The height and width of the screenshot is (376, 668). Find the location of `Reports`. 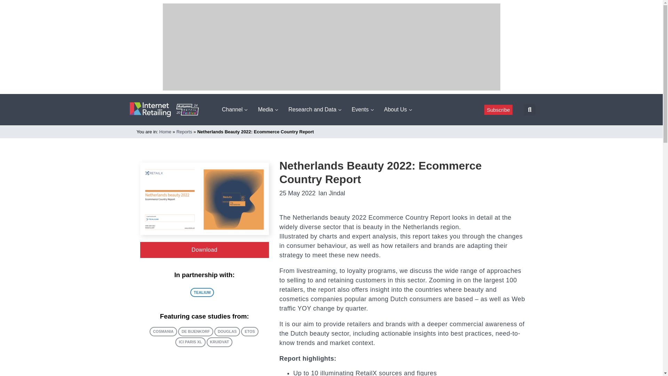

Reports is located at coordinates (184, 132).